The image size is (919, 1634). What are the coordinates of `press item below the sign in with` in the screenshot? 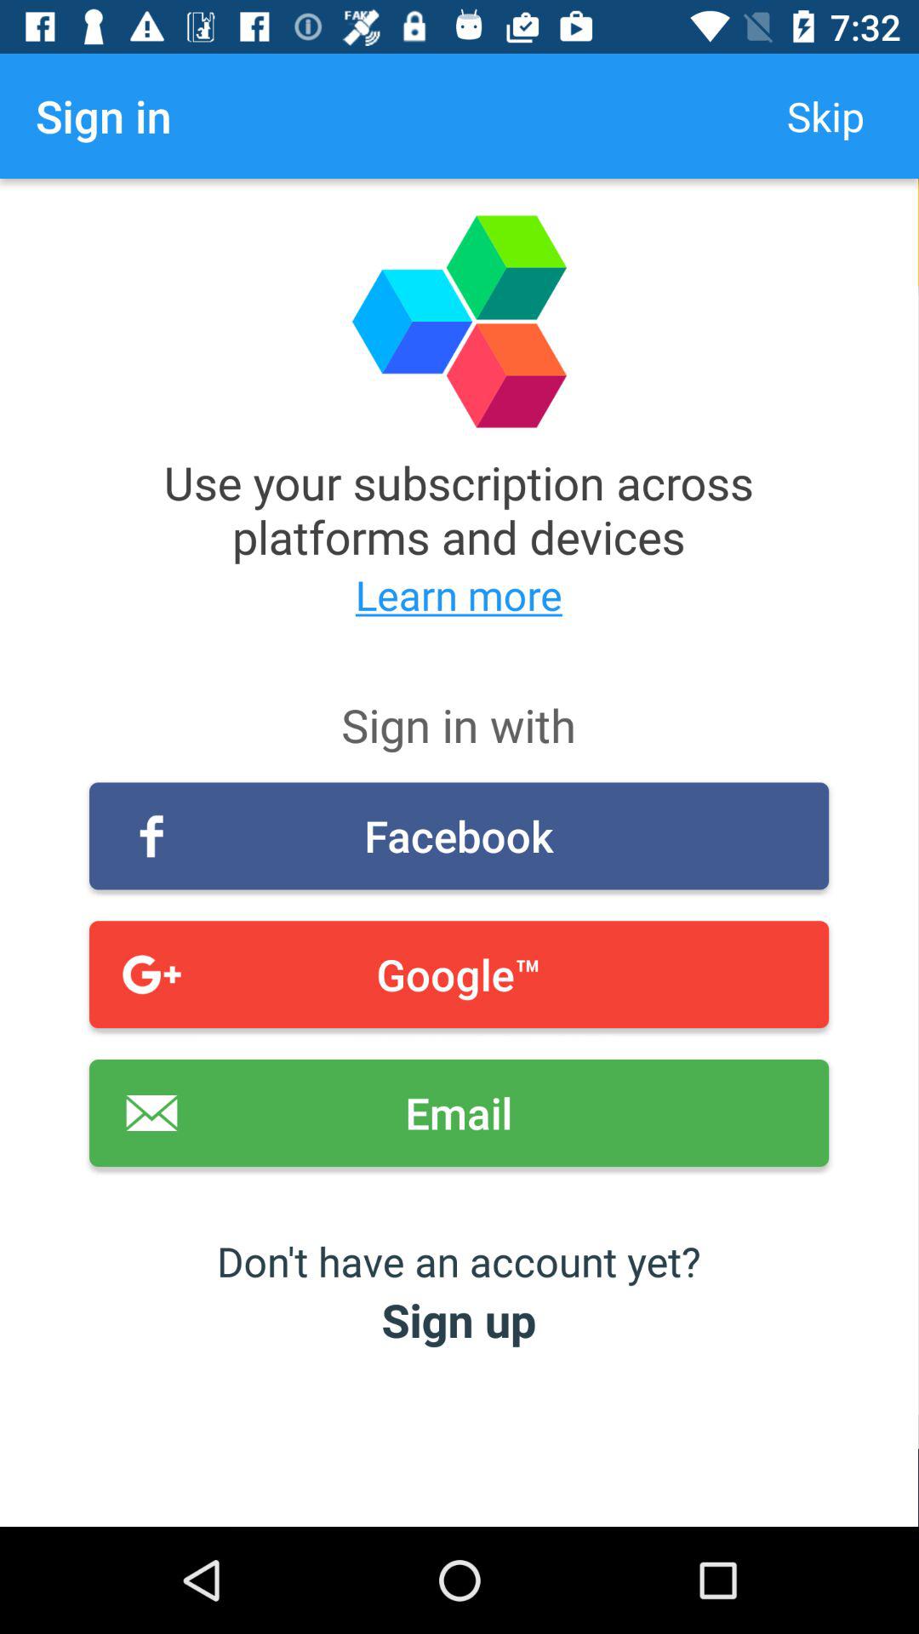 It's located at (459, 836).